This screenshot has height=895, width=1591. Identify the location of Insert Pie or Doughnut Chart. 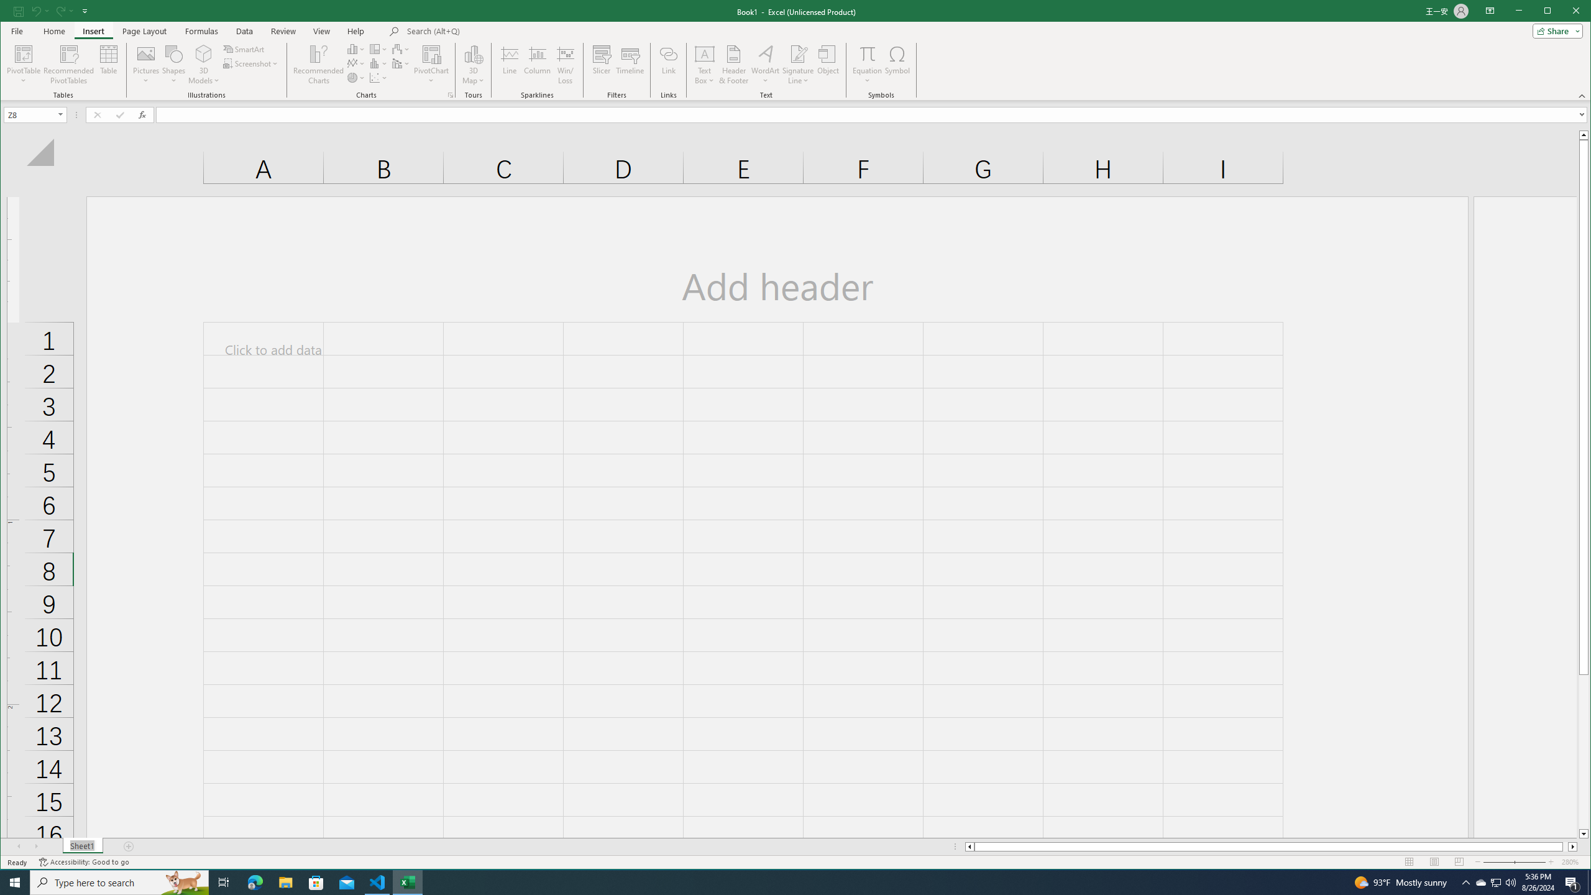
(356, 77).